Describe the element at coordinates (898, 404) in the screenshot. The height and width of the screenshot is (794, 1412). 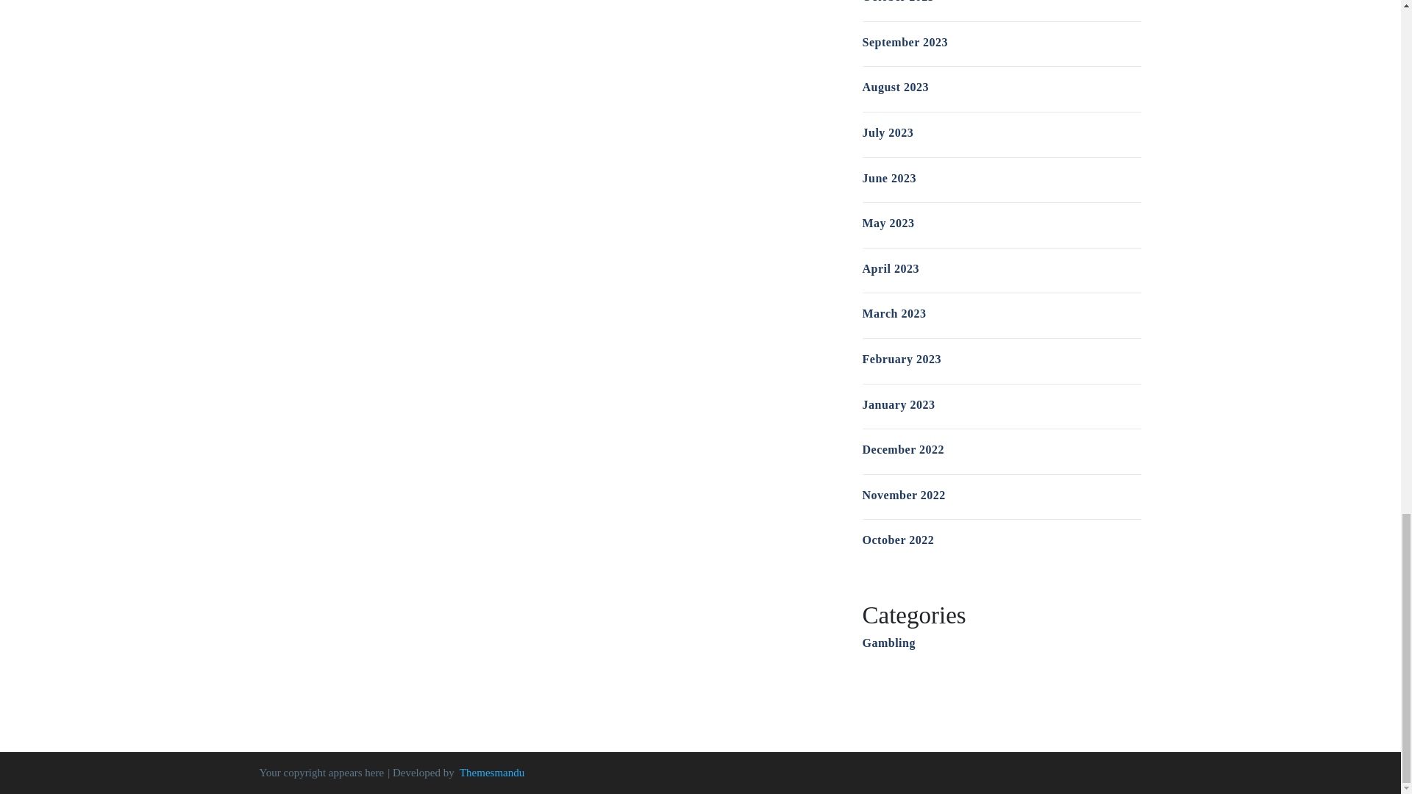
I see `January 2023` at that location.